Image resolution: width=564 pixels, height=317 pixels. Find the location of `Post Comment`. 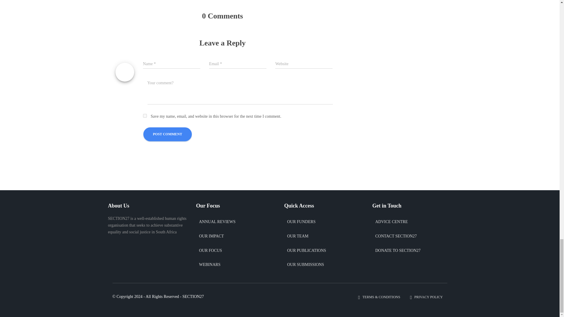

Post Comment is located at coordinates (167, 134).